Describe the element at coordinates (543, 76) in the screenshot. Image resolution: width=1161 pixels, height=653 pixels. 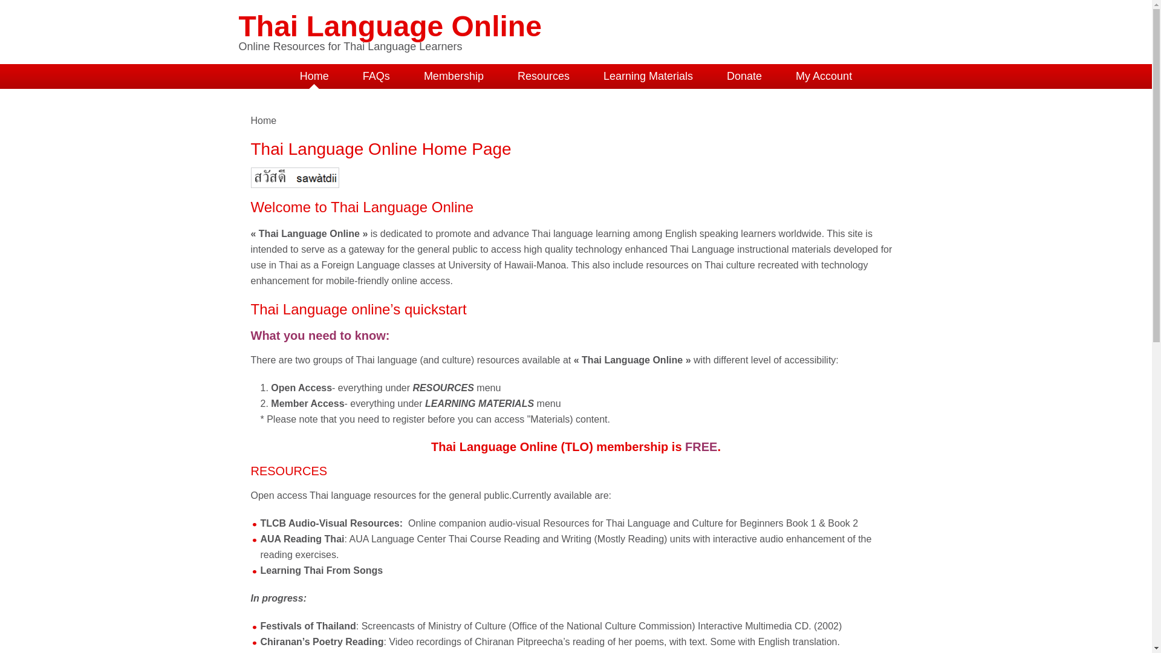
I see `Resources` at that location.